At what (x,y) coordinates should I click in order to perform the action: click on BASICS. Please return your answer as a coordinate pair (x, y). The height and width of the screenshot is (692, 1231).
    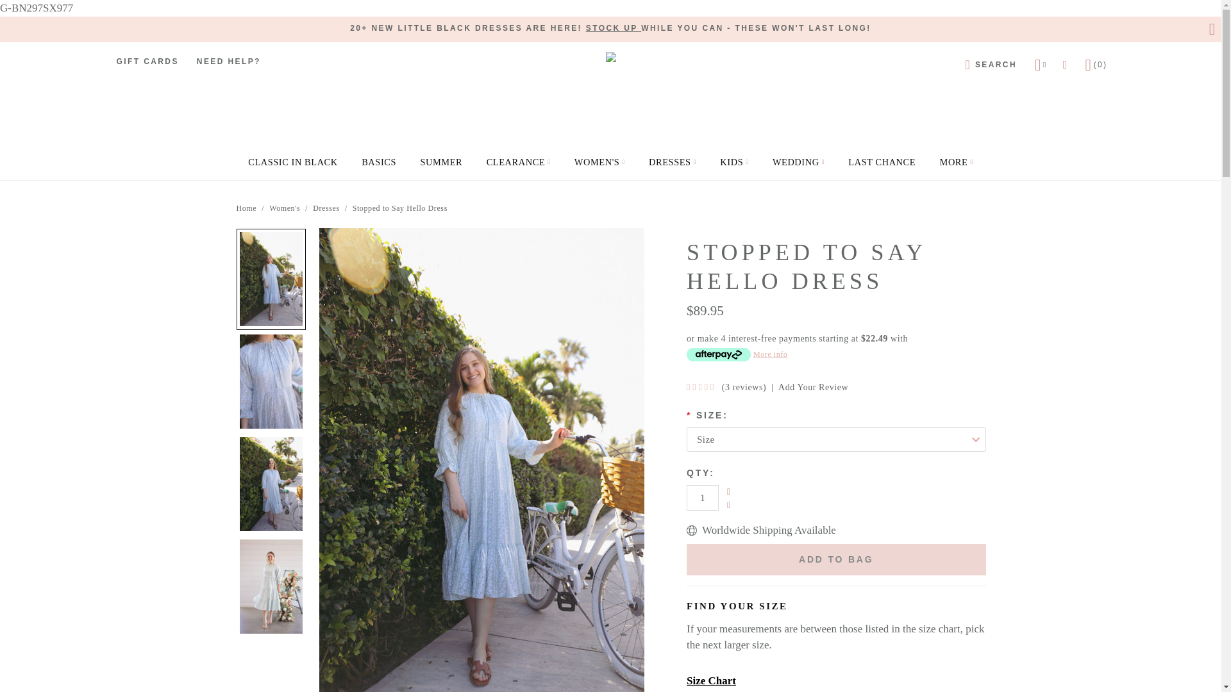
    Looking at the image, I should click on (378, 161).